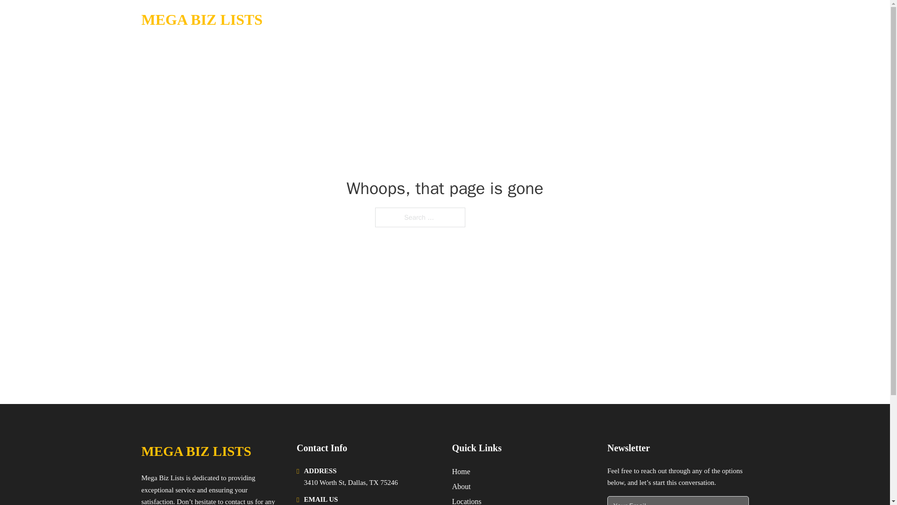  Describe the element at coordinates (632, 20) in the screenshot. I see `HOME` at that location.